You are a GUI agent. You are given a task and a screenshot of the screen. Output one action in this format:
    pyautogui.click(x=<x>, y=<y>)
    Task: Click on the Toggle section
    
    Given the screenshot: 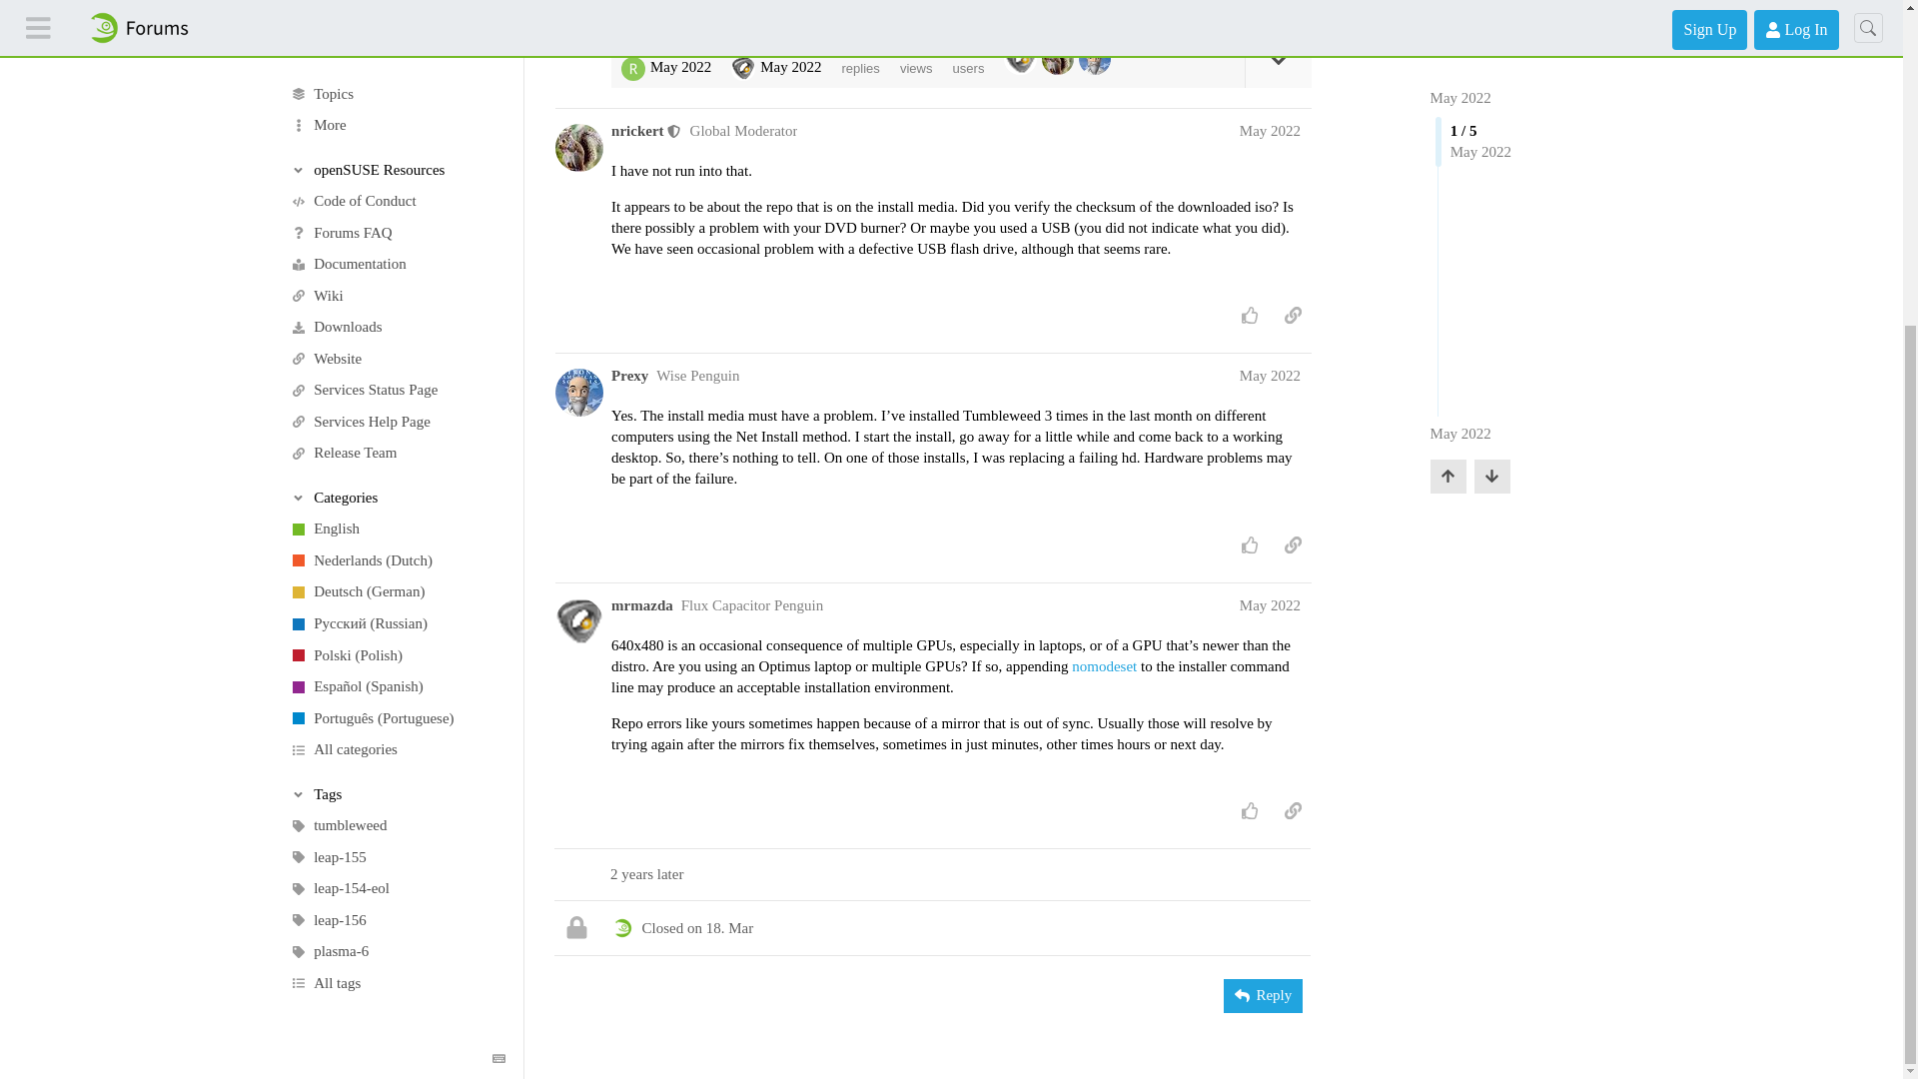 What is the action you would take?
    pyautogui.click(x=398, y=44)
    